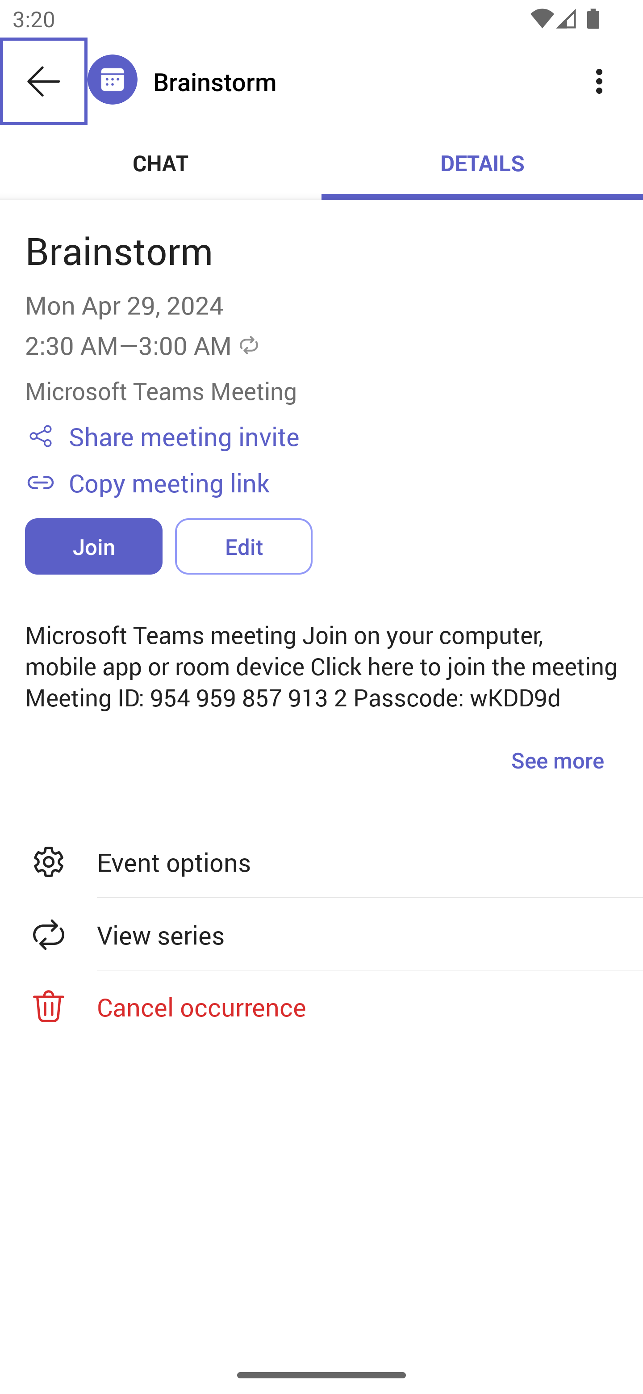 The height and width of the screenshot is (1394, 643). I want to click on See more See more detailed description, so click(557, 760).